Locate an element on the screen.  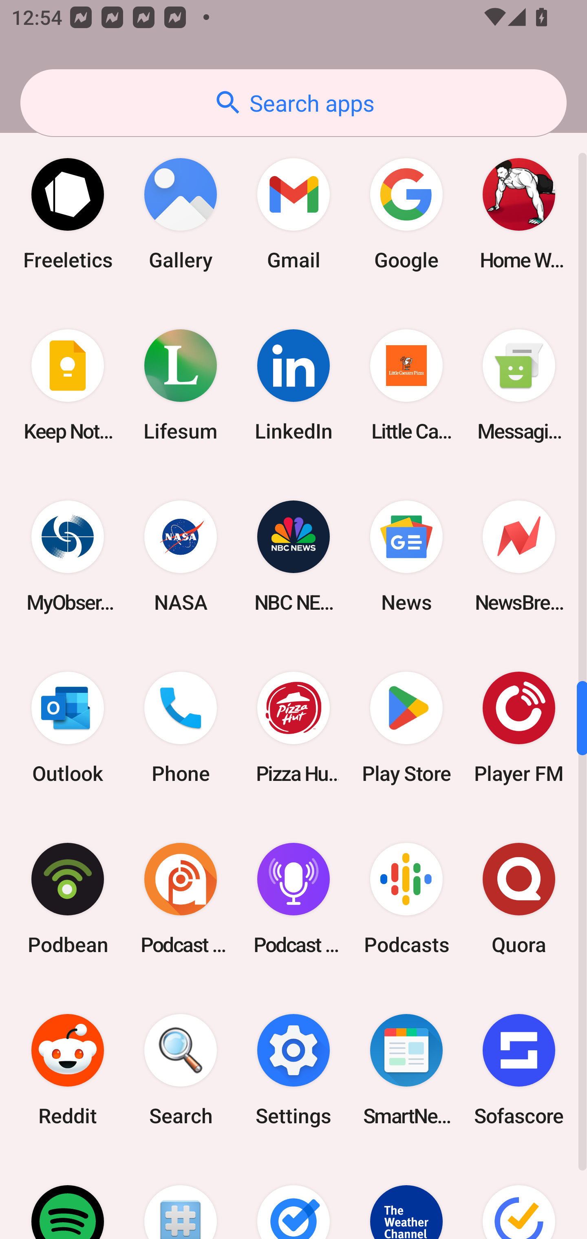
Quora is located at coordinates (519, 898).